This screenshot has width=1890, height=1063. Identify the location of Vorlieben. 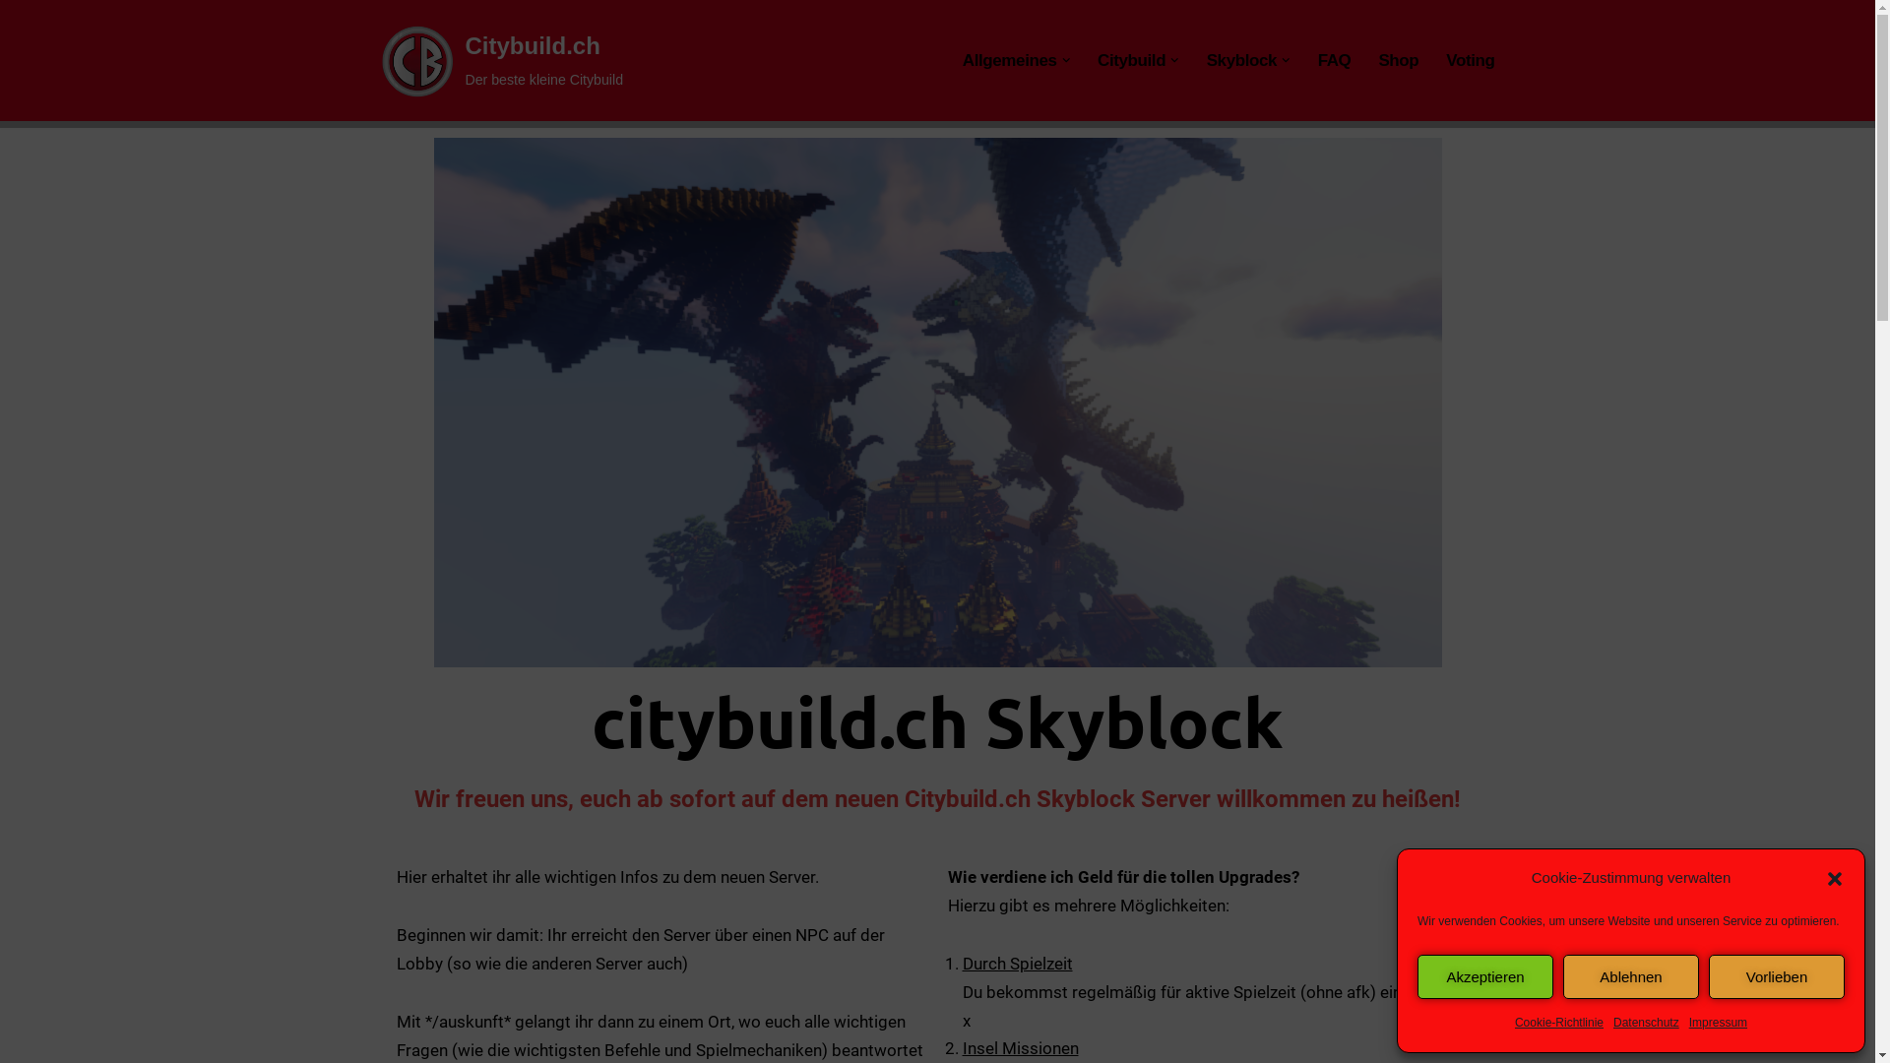
(1777, 976).